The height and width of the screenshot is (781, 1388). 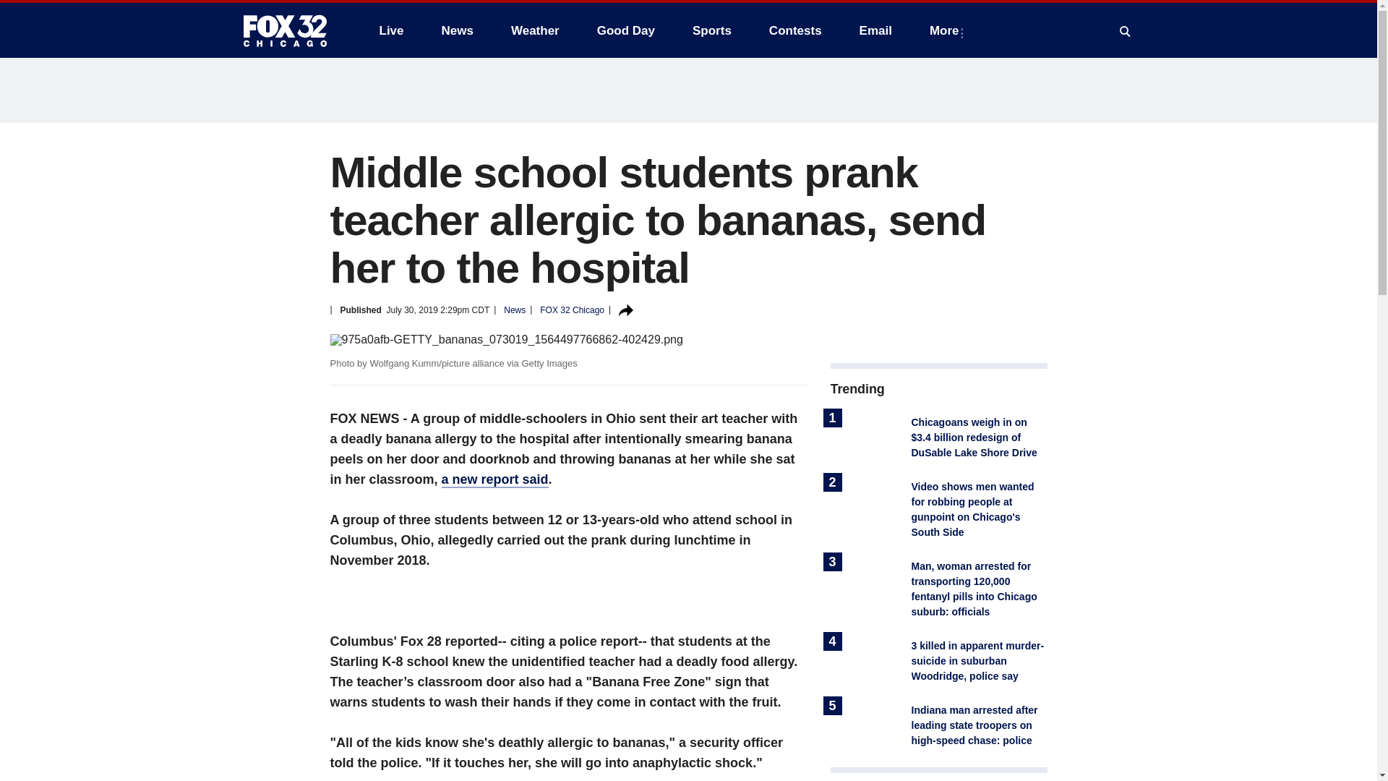 What do you see at coordinates (391, 30) in the screenshot?
I see `Live` at bounding box center [391, 30].